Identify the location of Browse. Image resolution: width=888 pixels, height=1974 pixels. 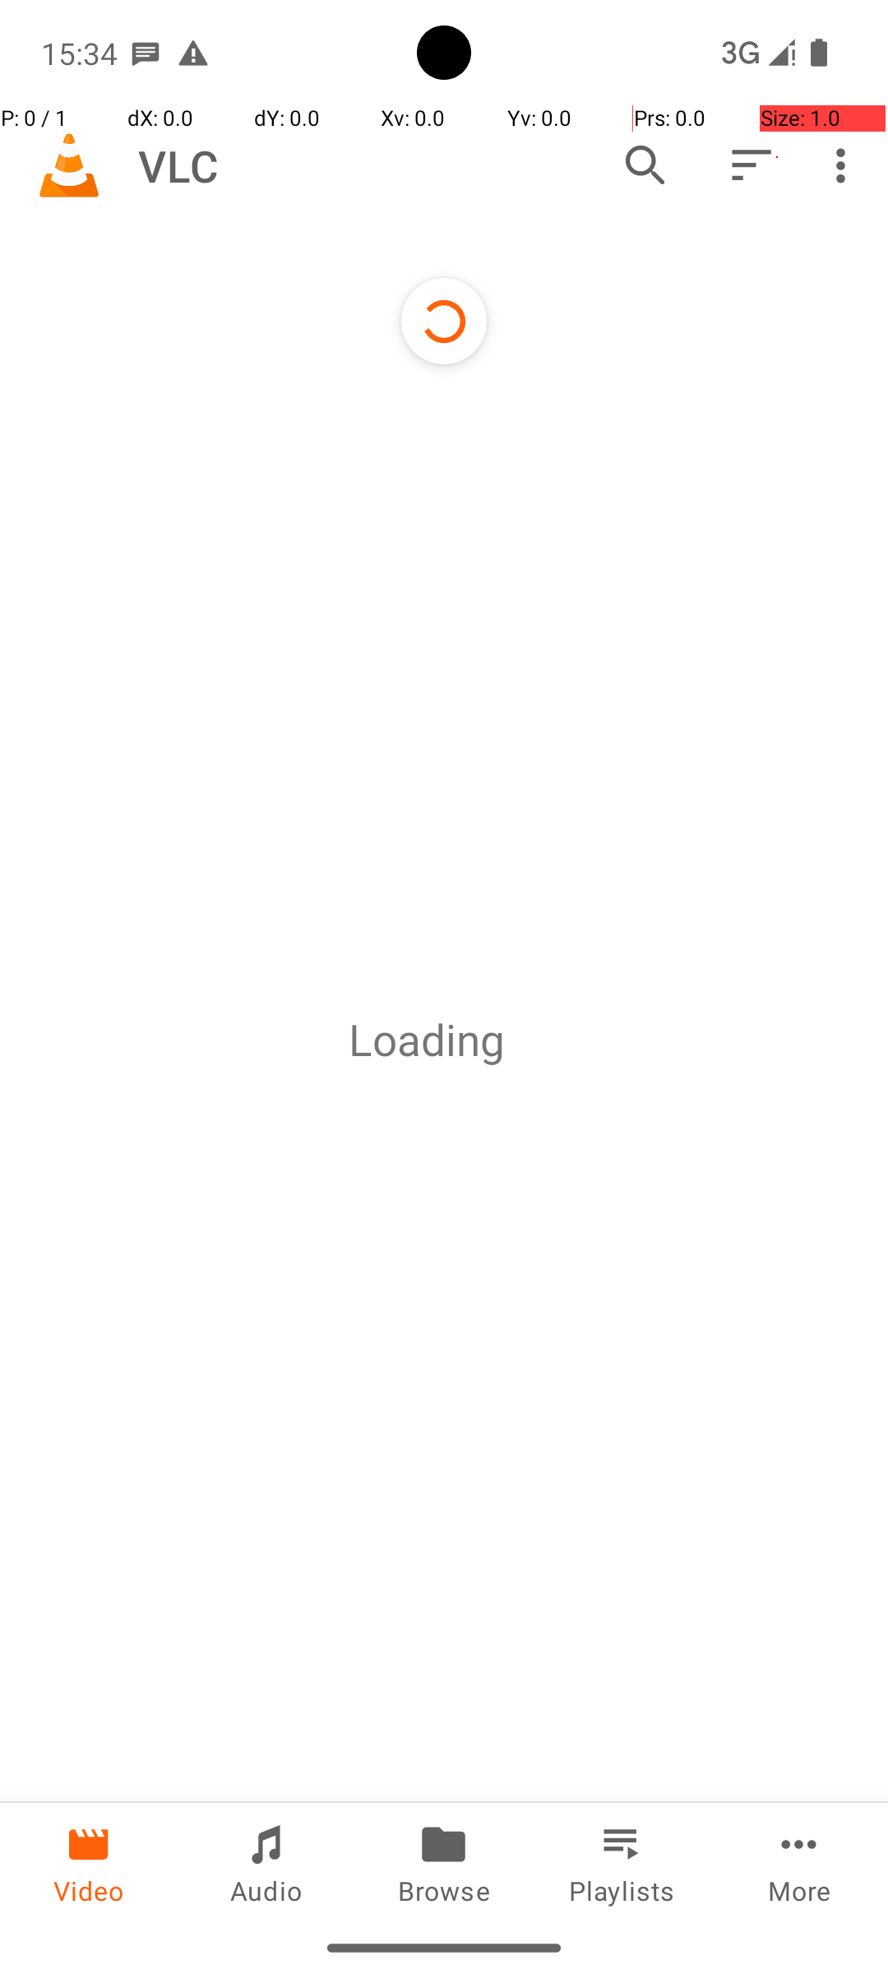
(444, 1862).